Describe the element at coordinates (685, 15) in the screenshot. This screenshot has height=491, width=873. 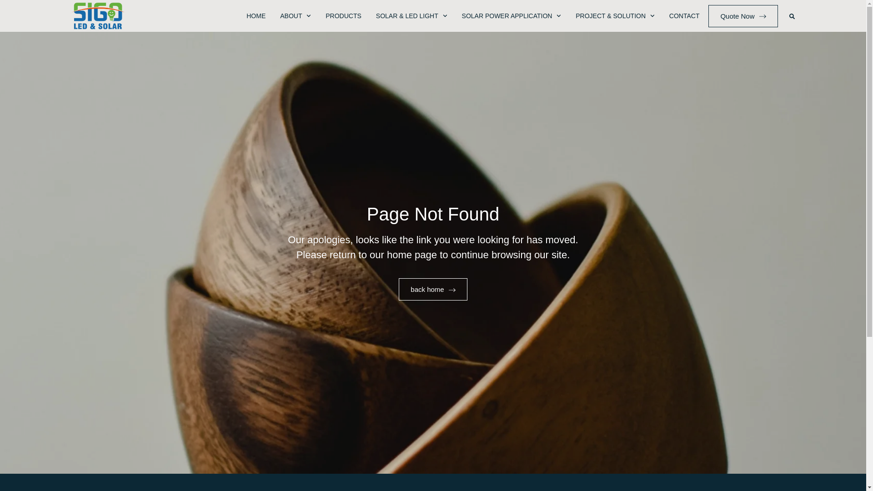
I see `CONTACT` at that location.